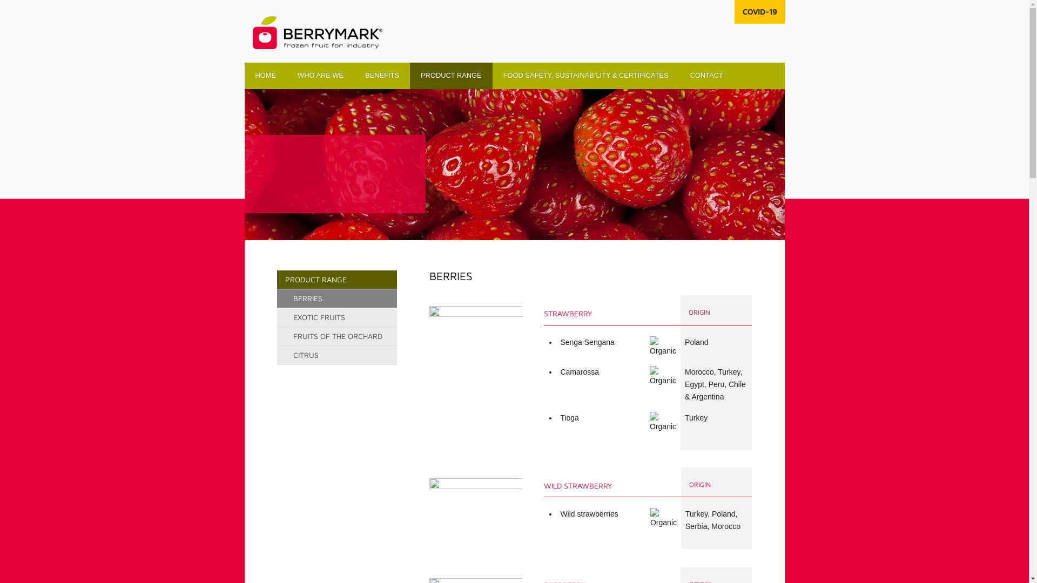 The image size is (1037, 583). What do you see at coordinates (706, 76) in the screenshot?
I see `CONTACT` at bounding box center [706, 76].